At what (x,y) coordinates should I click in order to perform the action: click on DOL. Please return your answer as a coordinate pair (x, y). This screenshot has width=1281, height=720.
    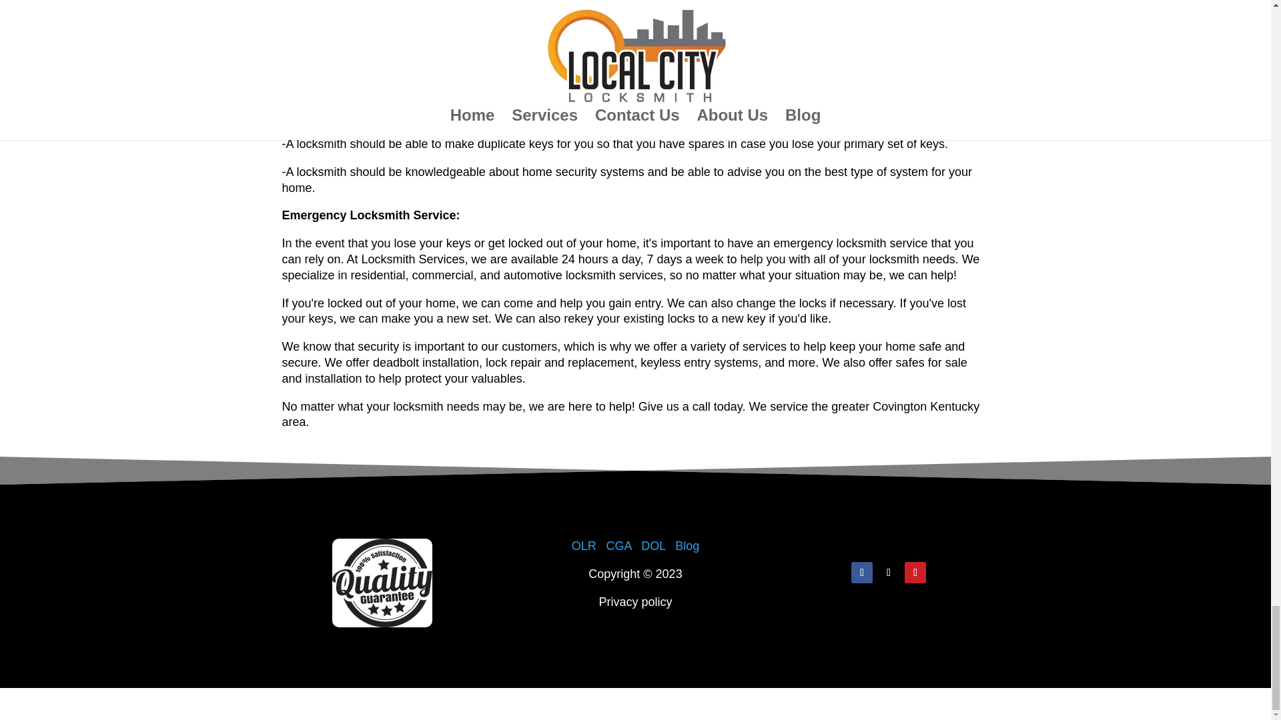
    Looking at the image, I should click on (655, 545).